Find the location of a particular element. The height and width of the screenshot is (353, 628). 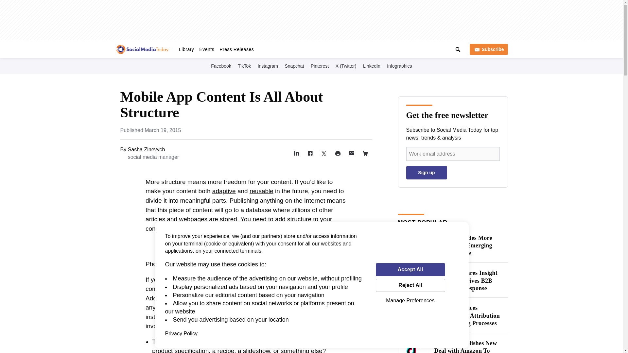

Facebook is located at coordinates (221, 66).